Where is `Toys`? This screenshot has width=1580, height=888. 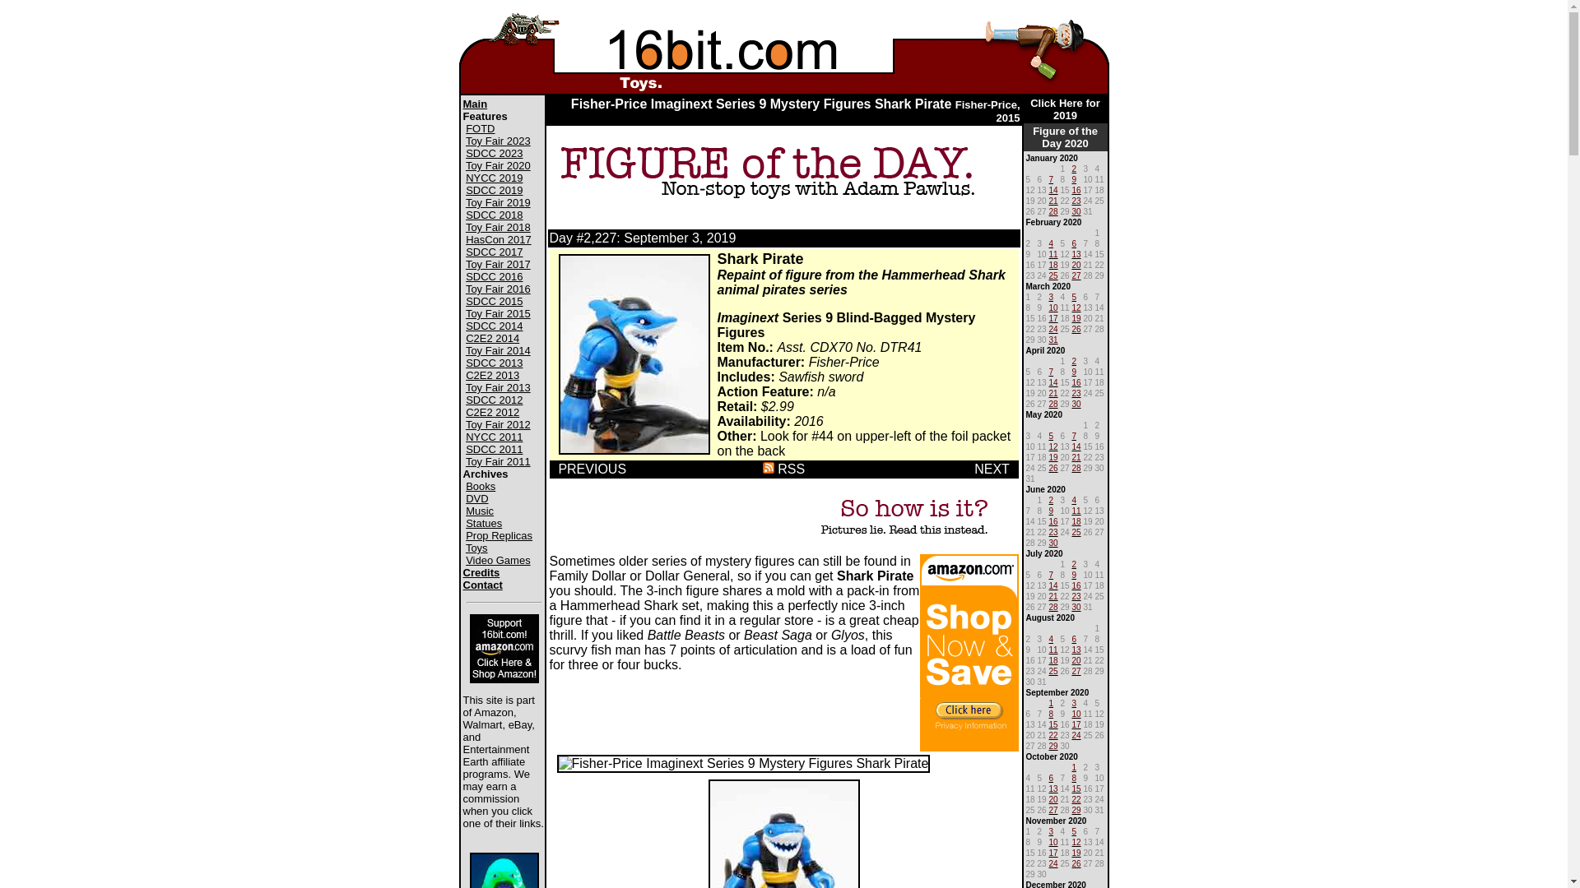 Toys is located at coordinates (477, 548).